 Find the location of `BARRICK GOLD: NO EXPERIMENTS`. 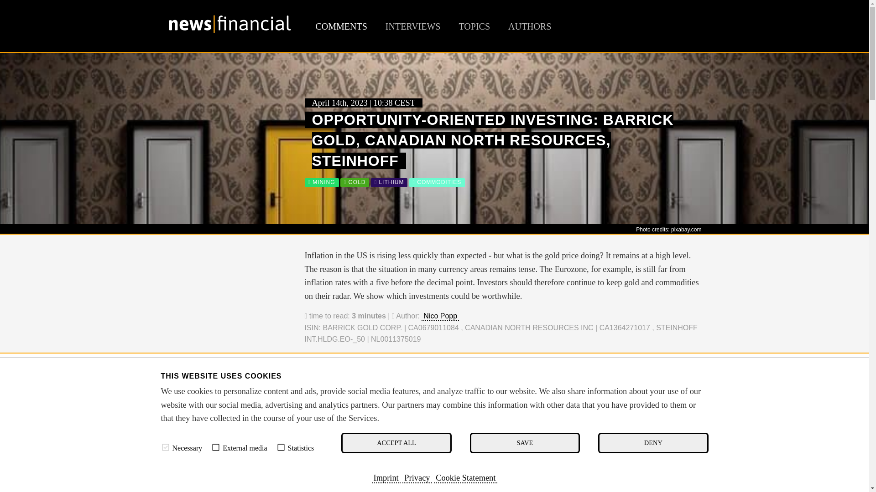

BARRICK GOLD: NO EXPERIMENTS is located at coordinates (391, 398).